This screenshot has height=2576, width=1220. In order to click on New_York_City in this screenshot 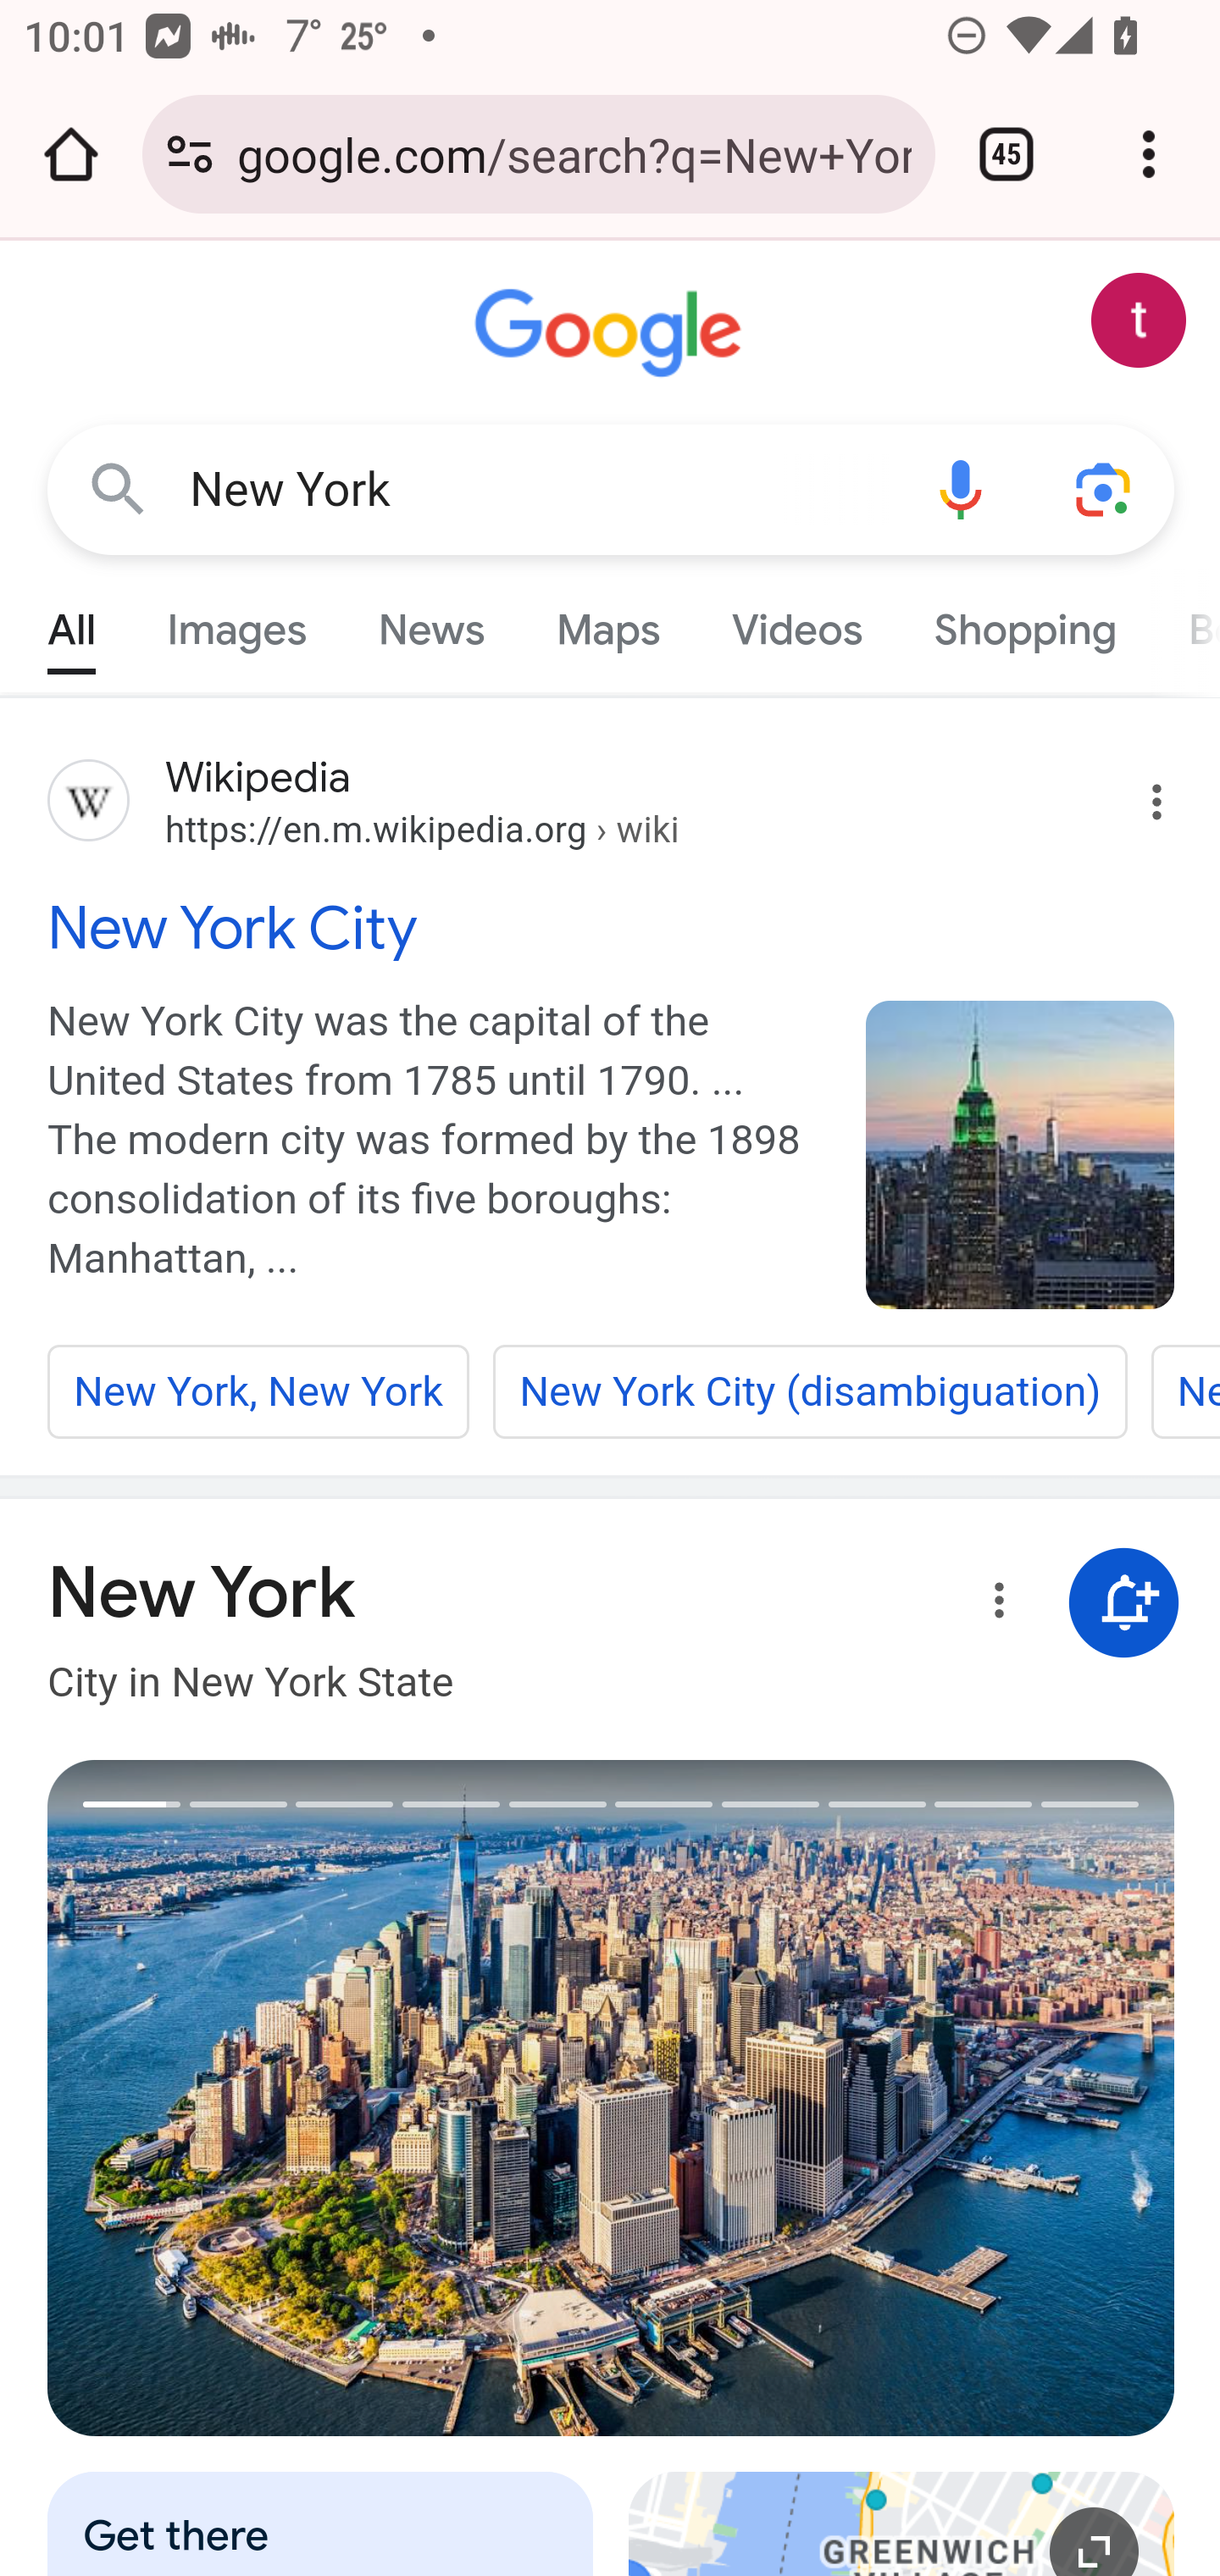, I will do `click(1022, 1155)`.